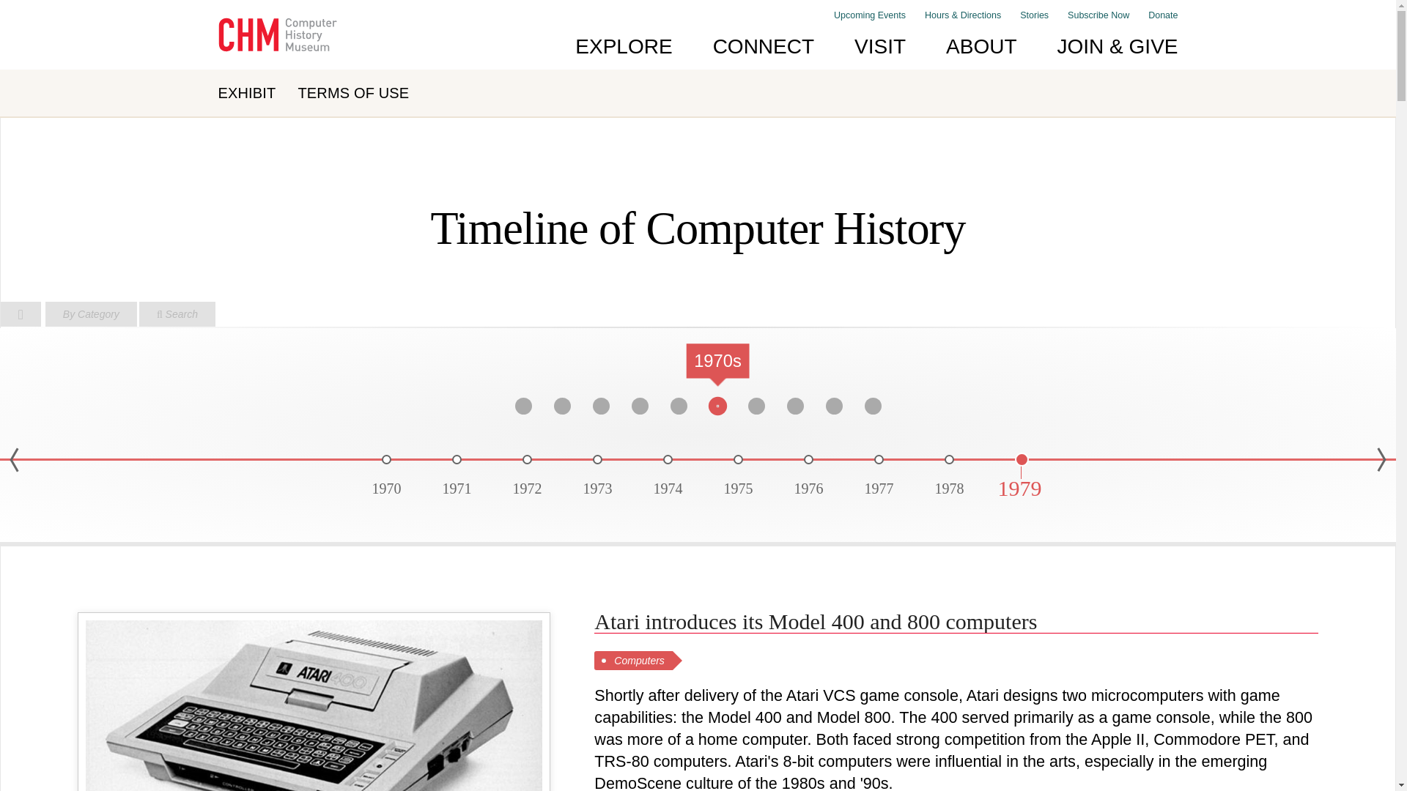 The width and height of the screenshot is (1407, 791). Describe the element at coordinates (1098, 15) in the screenshot. I see `Subscribe Now` at that location.